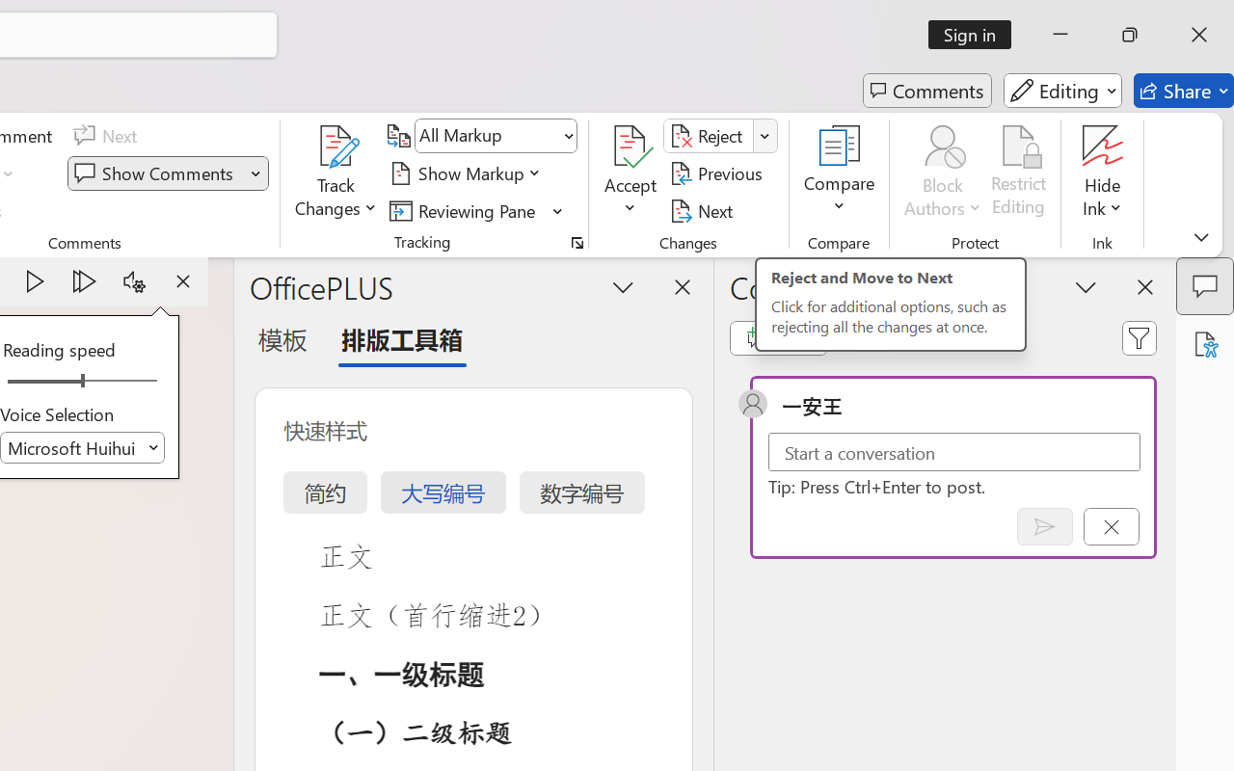 This screenshot has width=1234, height=771. Describe the element at coordinates (1045, 526) in the screenshot. I see `Post comment (Ctrl + Enter)` at that location.